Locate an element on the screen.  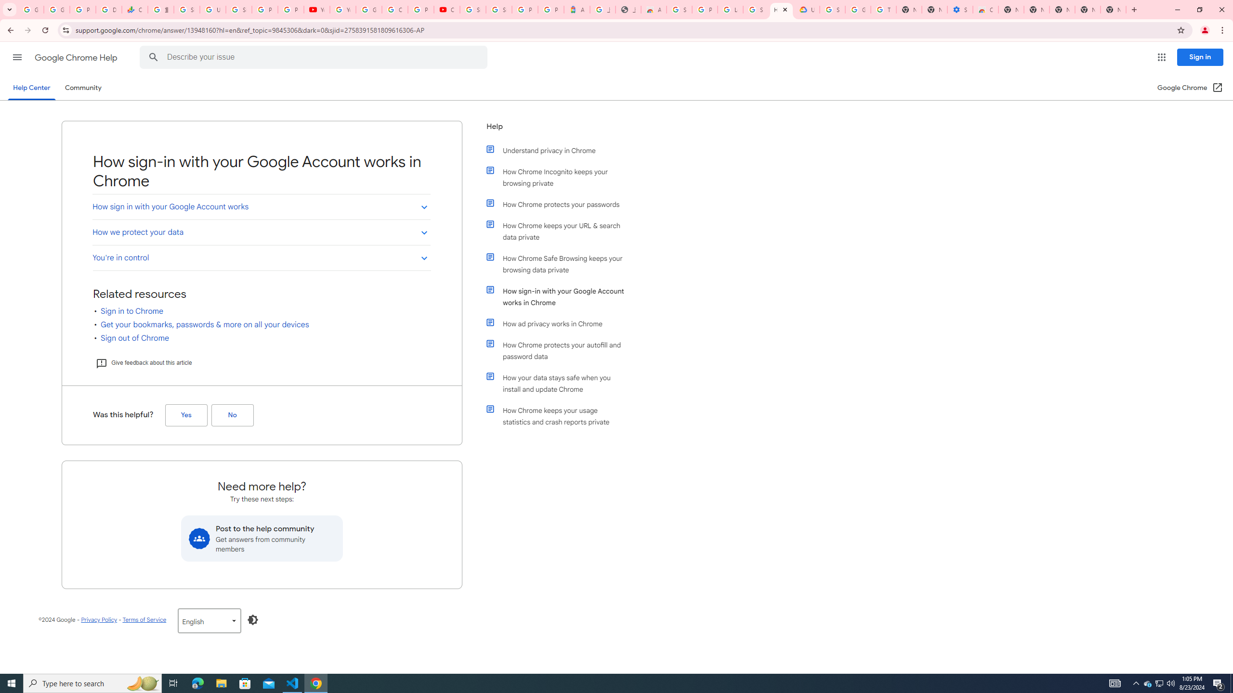
Get your bookmarks, passwords & more on all your devices is located at coordinates (205, 325).